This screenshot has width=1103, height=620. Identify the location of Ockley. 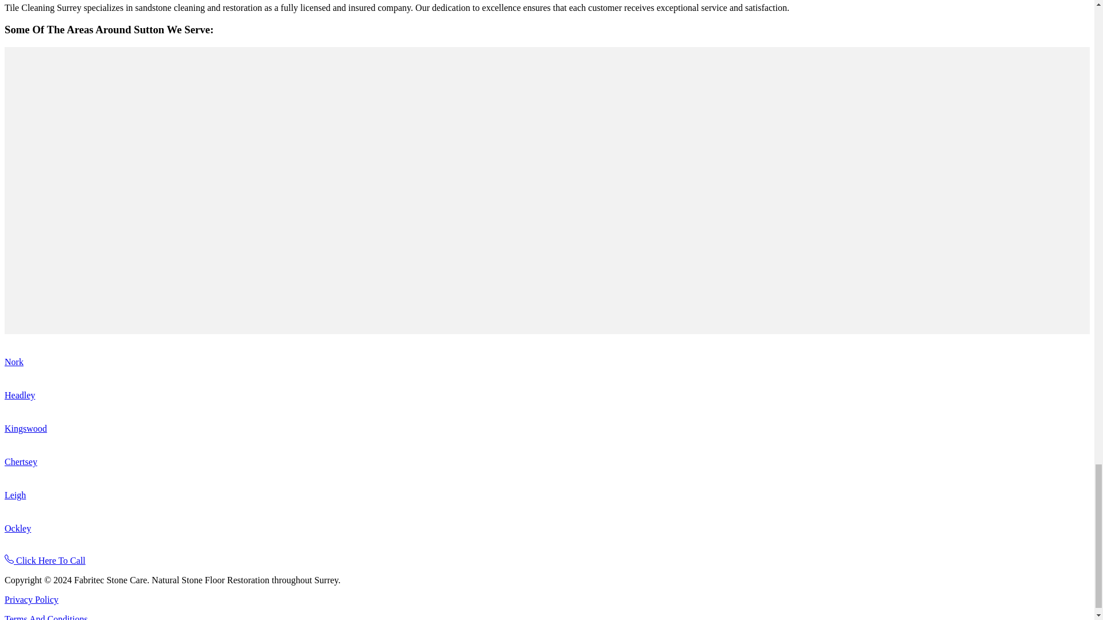
(17, 528).